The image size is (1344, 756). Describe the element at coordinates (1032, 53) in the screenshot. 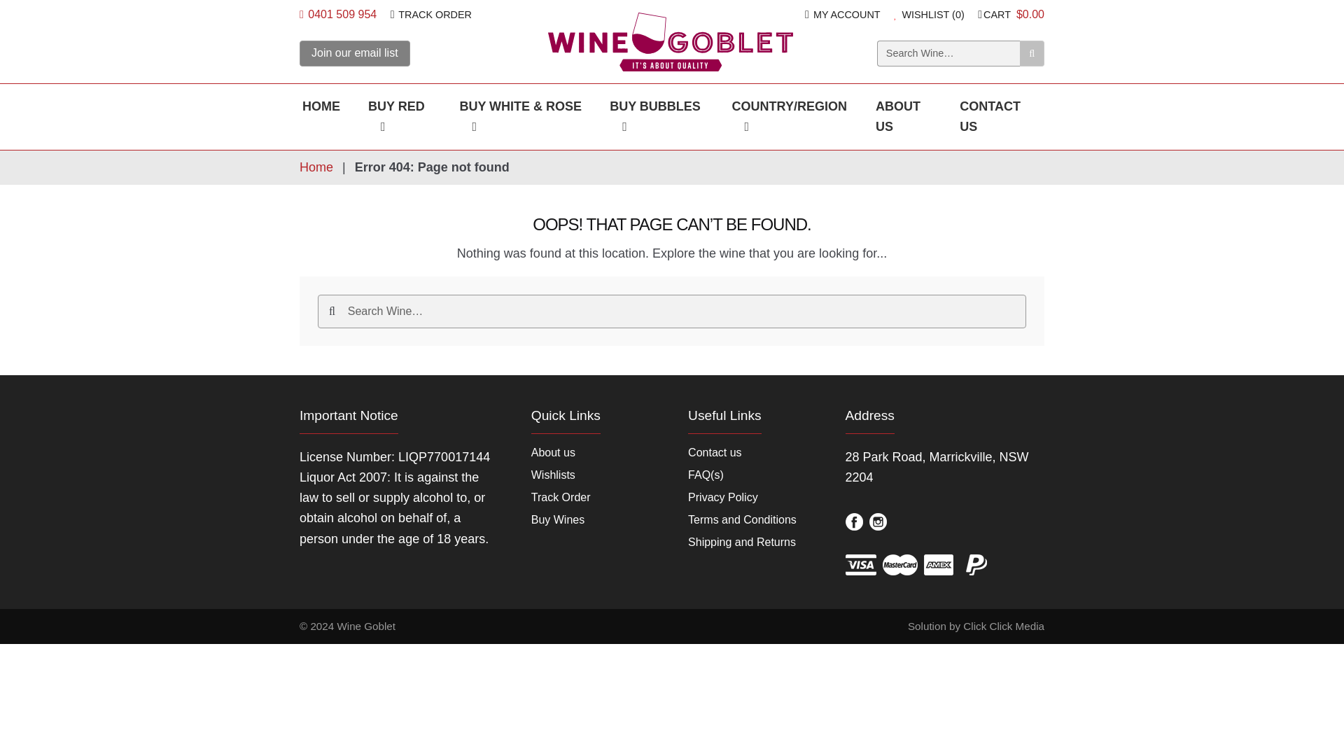

I see `Search` at that location.